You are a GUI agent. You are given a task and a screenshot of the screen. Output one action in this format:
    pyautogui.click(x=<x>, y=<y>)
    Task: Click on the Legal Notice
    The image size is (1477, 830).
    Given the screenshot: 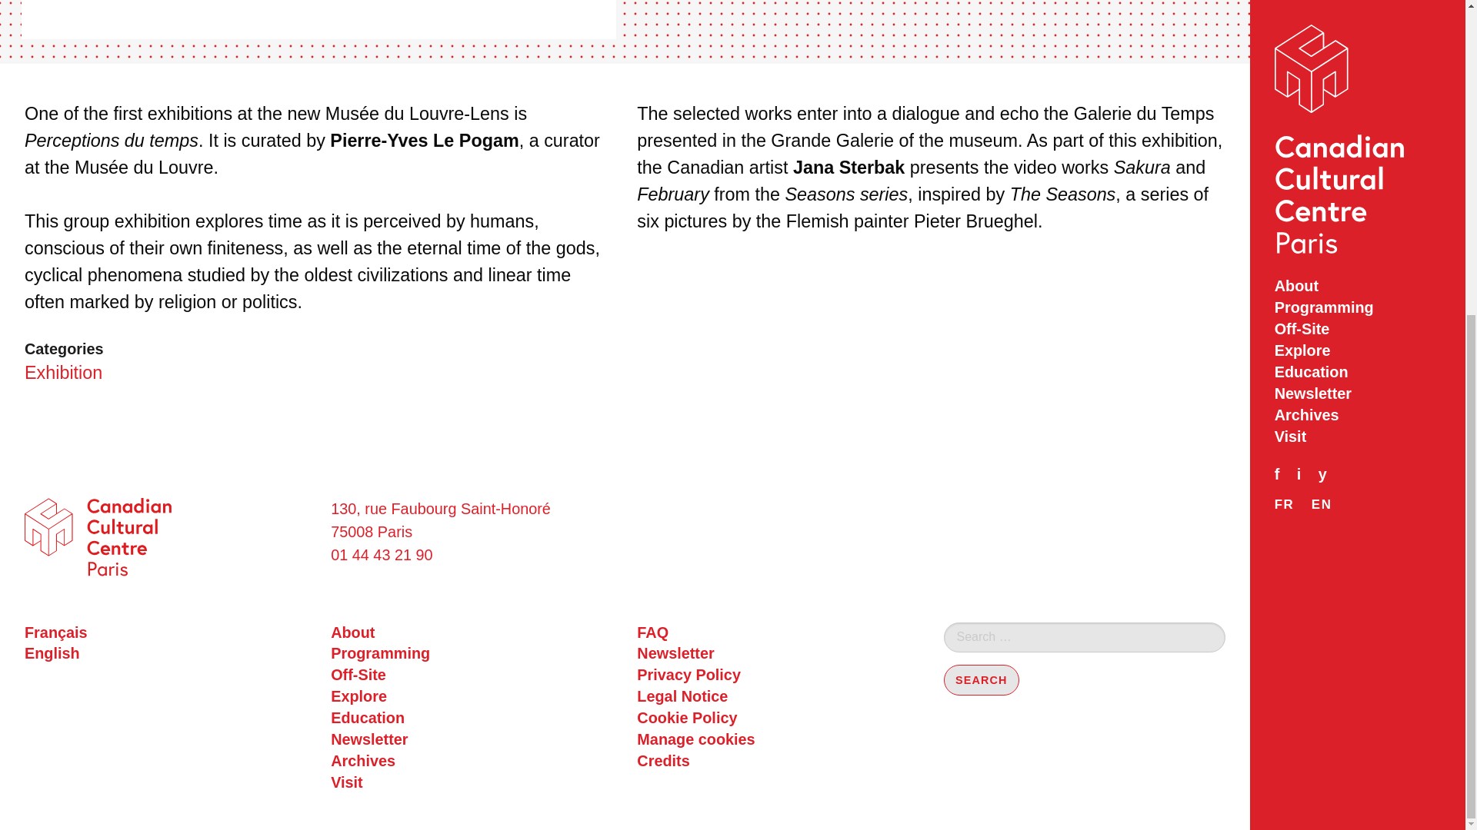 What is the action you would take?
    pyautogui.click(x=777, y=697)
    